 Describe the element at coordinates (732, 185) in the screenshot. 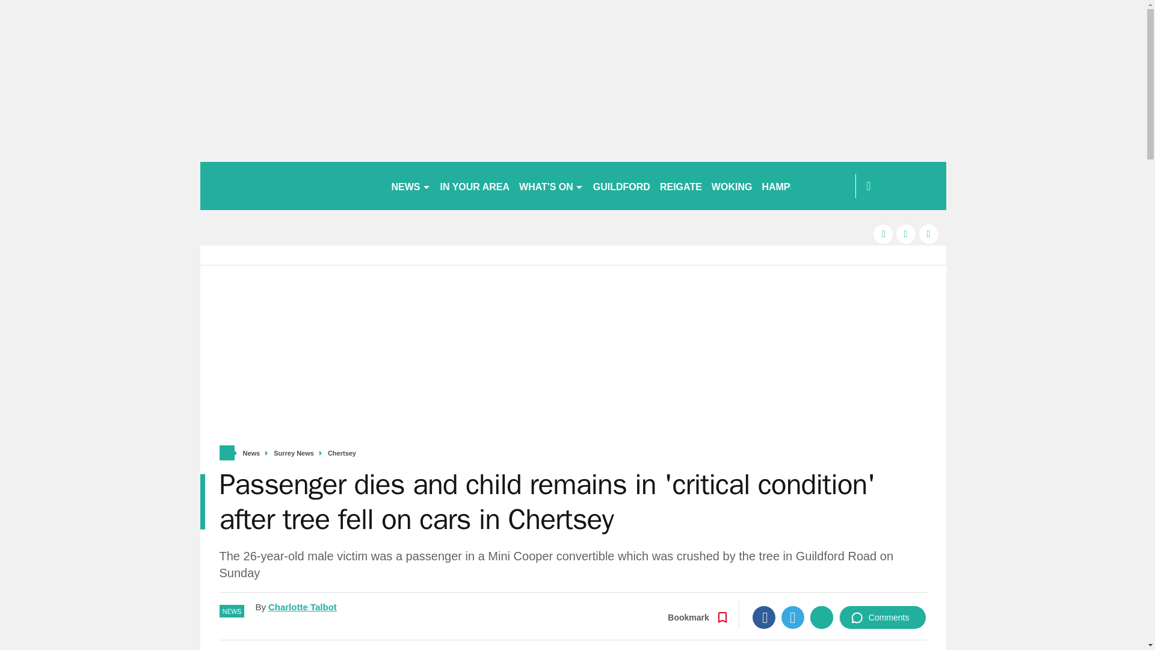

I see `WOKING` at that location.